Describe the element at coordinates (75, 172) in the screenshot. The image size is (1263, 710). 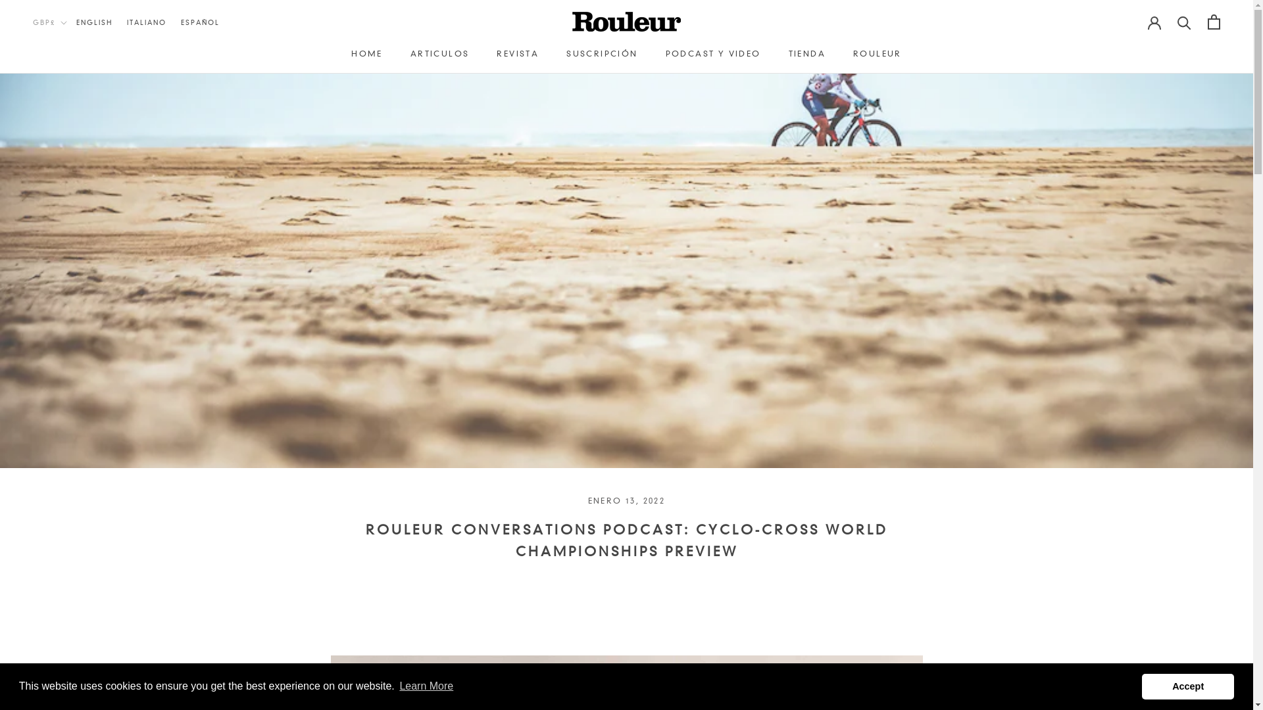
I see `AZN` at that location.